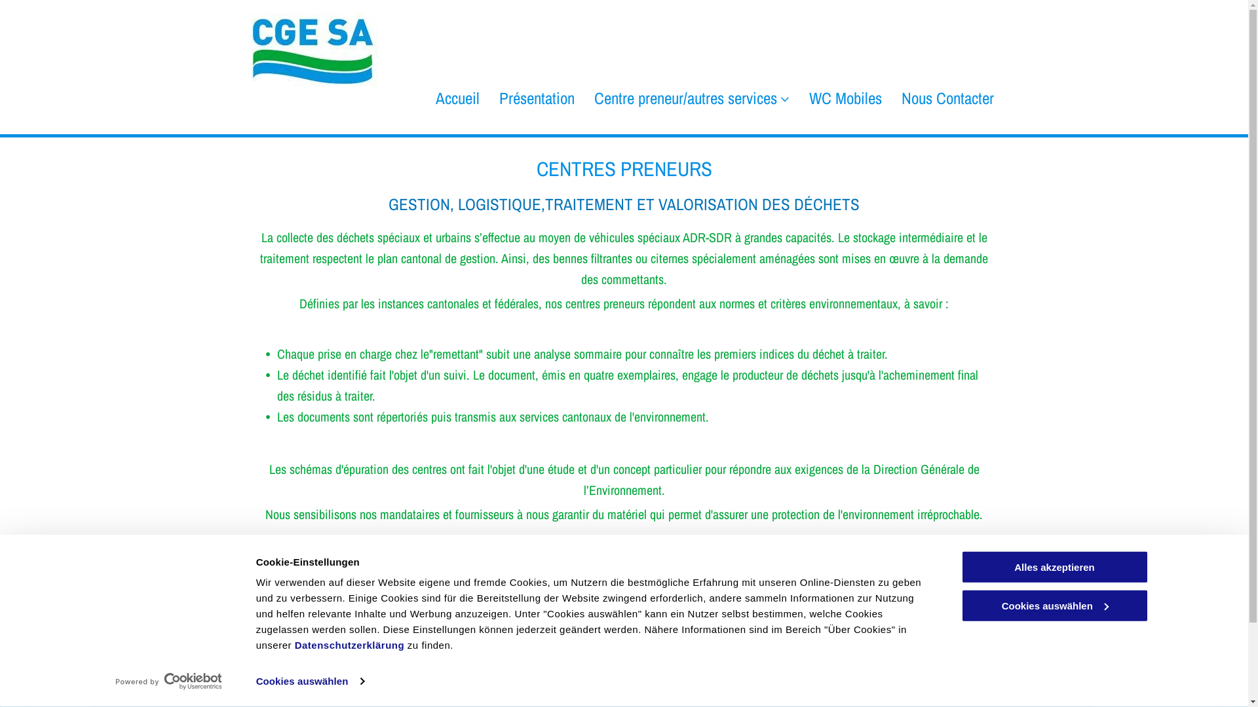 The height and width of the screenshot is (707, 1258). I want to click on 021 965 18 17, so click(532, 649).